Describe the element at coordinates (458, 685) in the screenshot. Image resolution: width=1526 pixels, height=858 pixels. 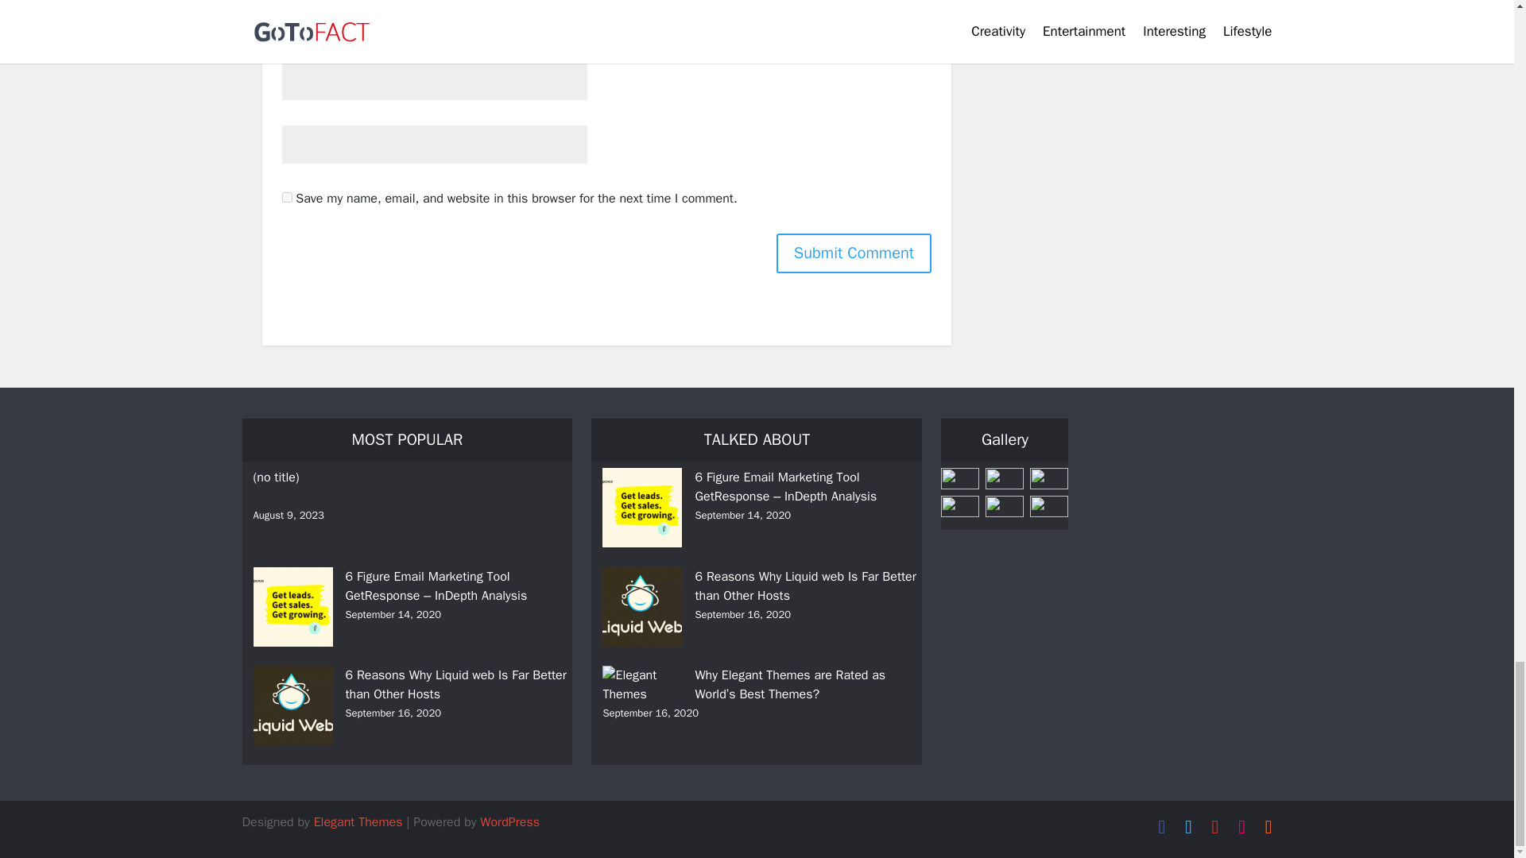
I see `6 Reasons Why Liquid web Is Far Better than Other Hosts` at that location.